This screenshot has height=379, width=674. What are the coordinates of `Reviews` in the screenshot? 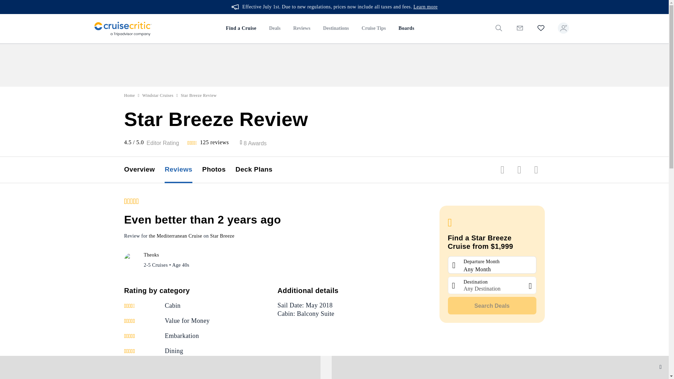 It's located at (183, 170).